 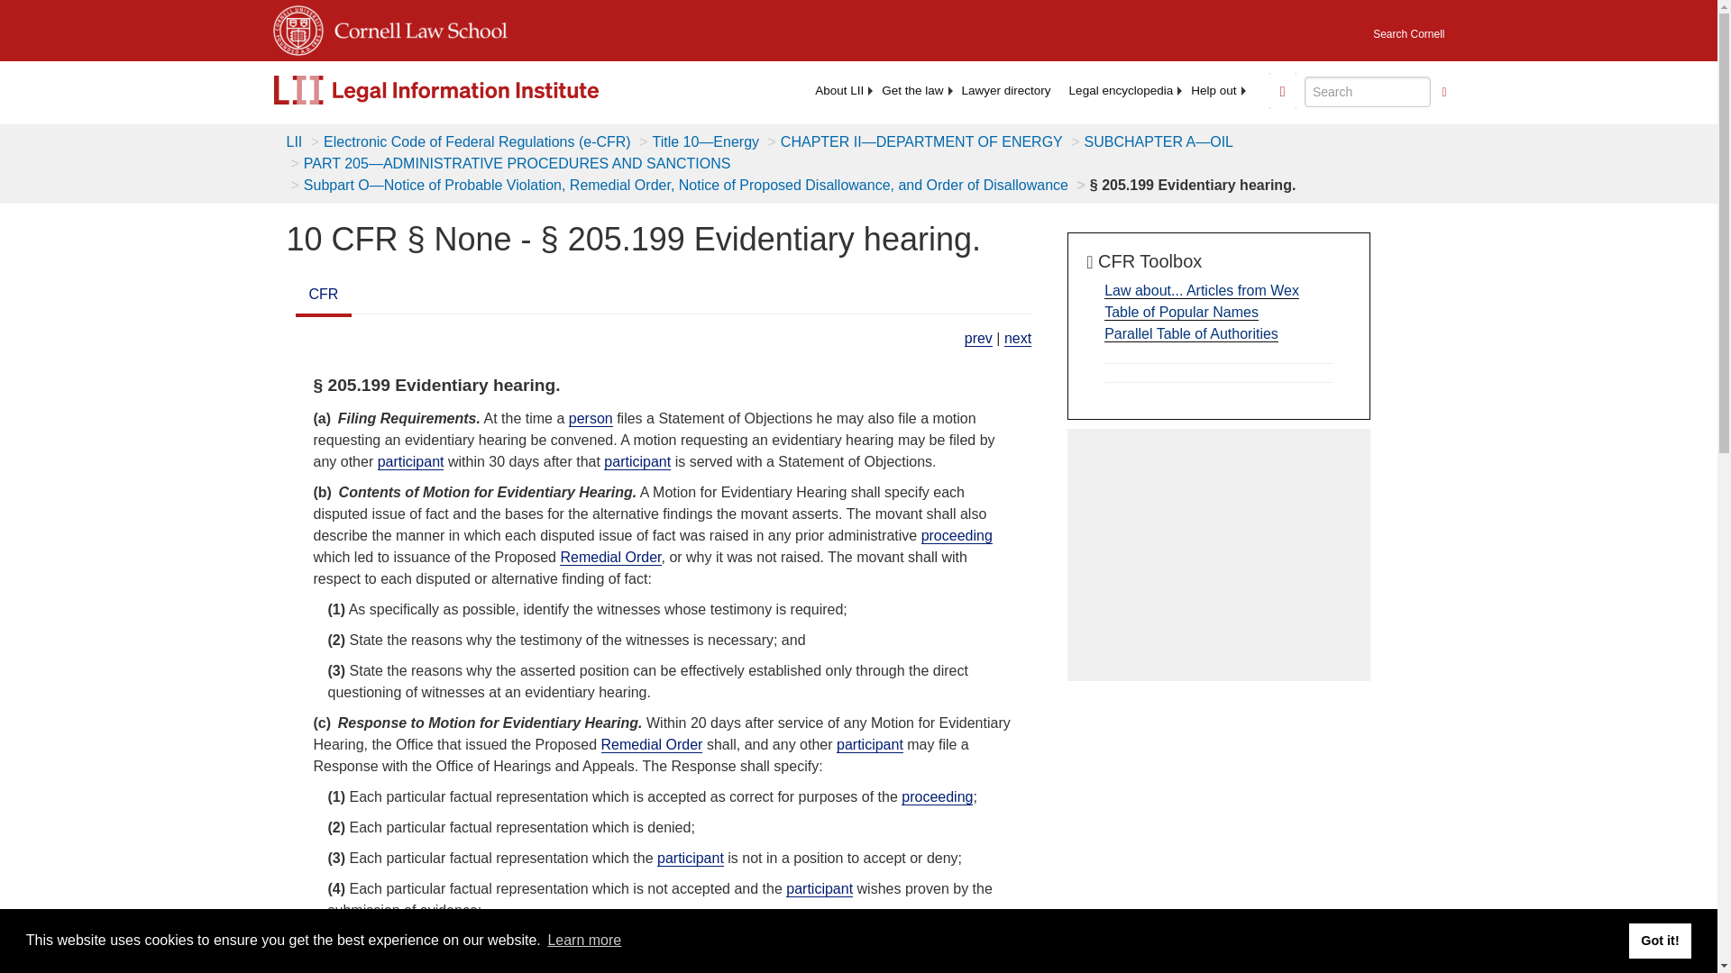 What do you see at coordinates (415, 27) in the screenshot?
I see `Cornell Law School` at bounding box center [415, 27].